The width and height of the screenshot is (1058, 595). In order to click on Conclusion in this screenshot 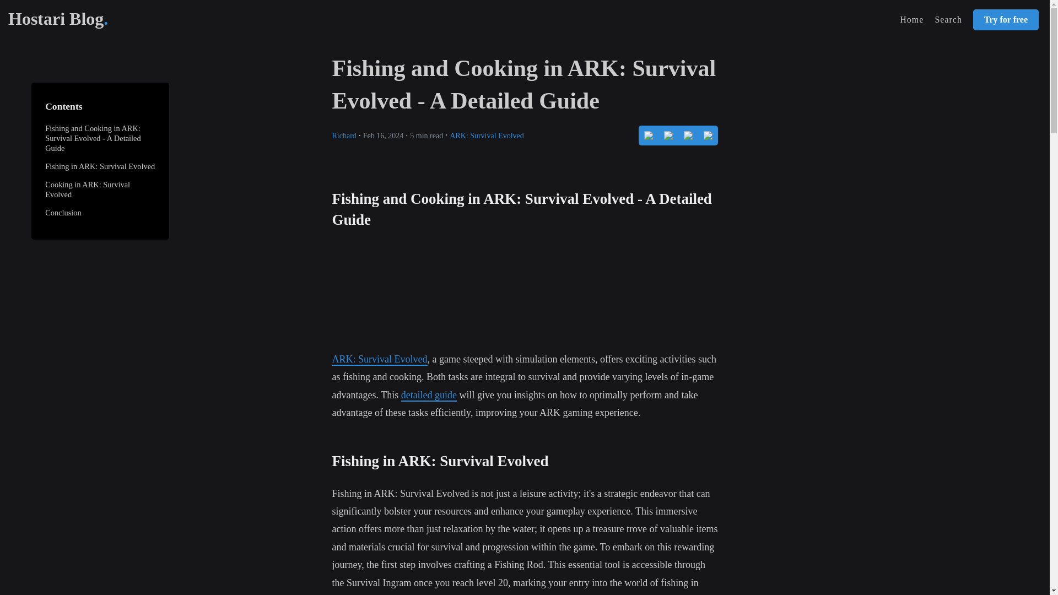, I will do `click(63, 213)`.